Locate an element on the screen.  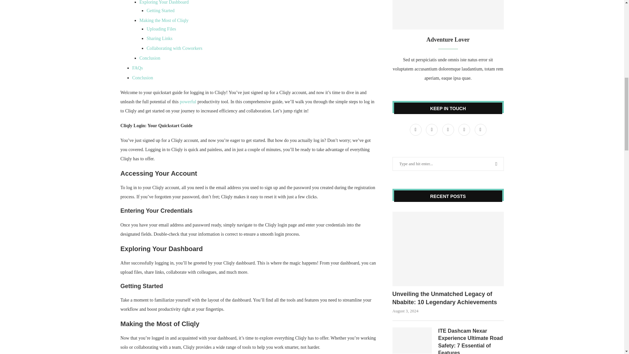
Sharing Links is located at coordinates (159, 39).